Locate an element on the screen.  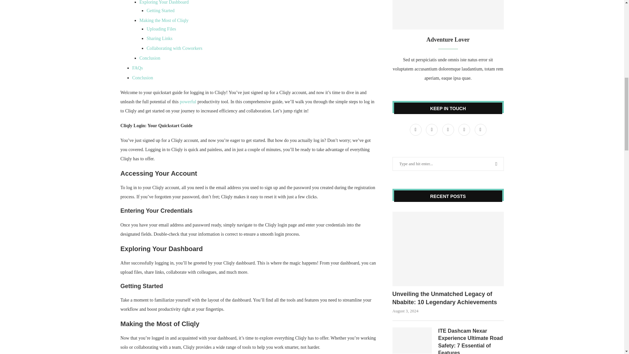
Sharing Links is located at coordinates (159, 39).